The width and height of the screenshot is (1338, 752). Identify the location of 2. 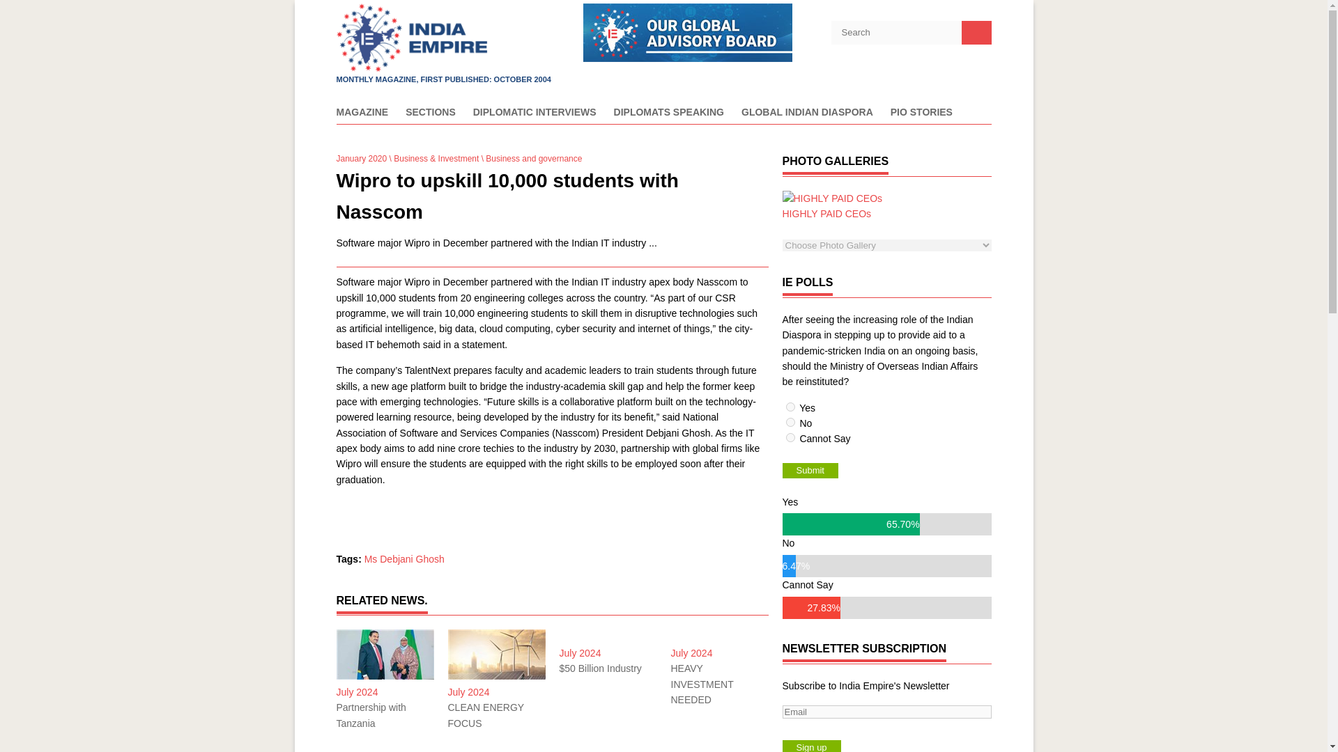
(790, 422).